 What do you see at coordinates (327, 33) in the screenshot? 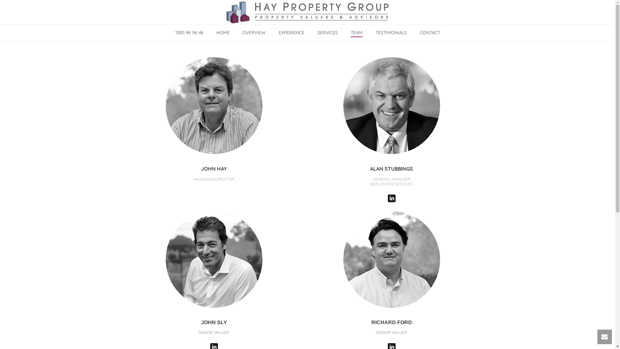
I see `SERVICES` at bounding box center [327, 33].